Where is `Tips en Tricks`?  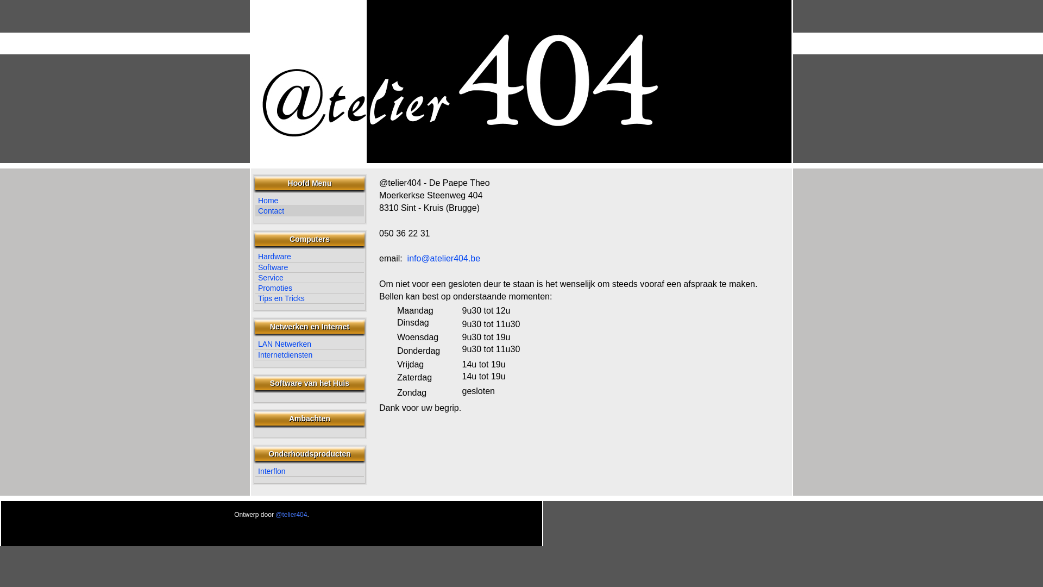
Tips en Tricks is located at coordinates (310, 299).